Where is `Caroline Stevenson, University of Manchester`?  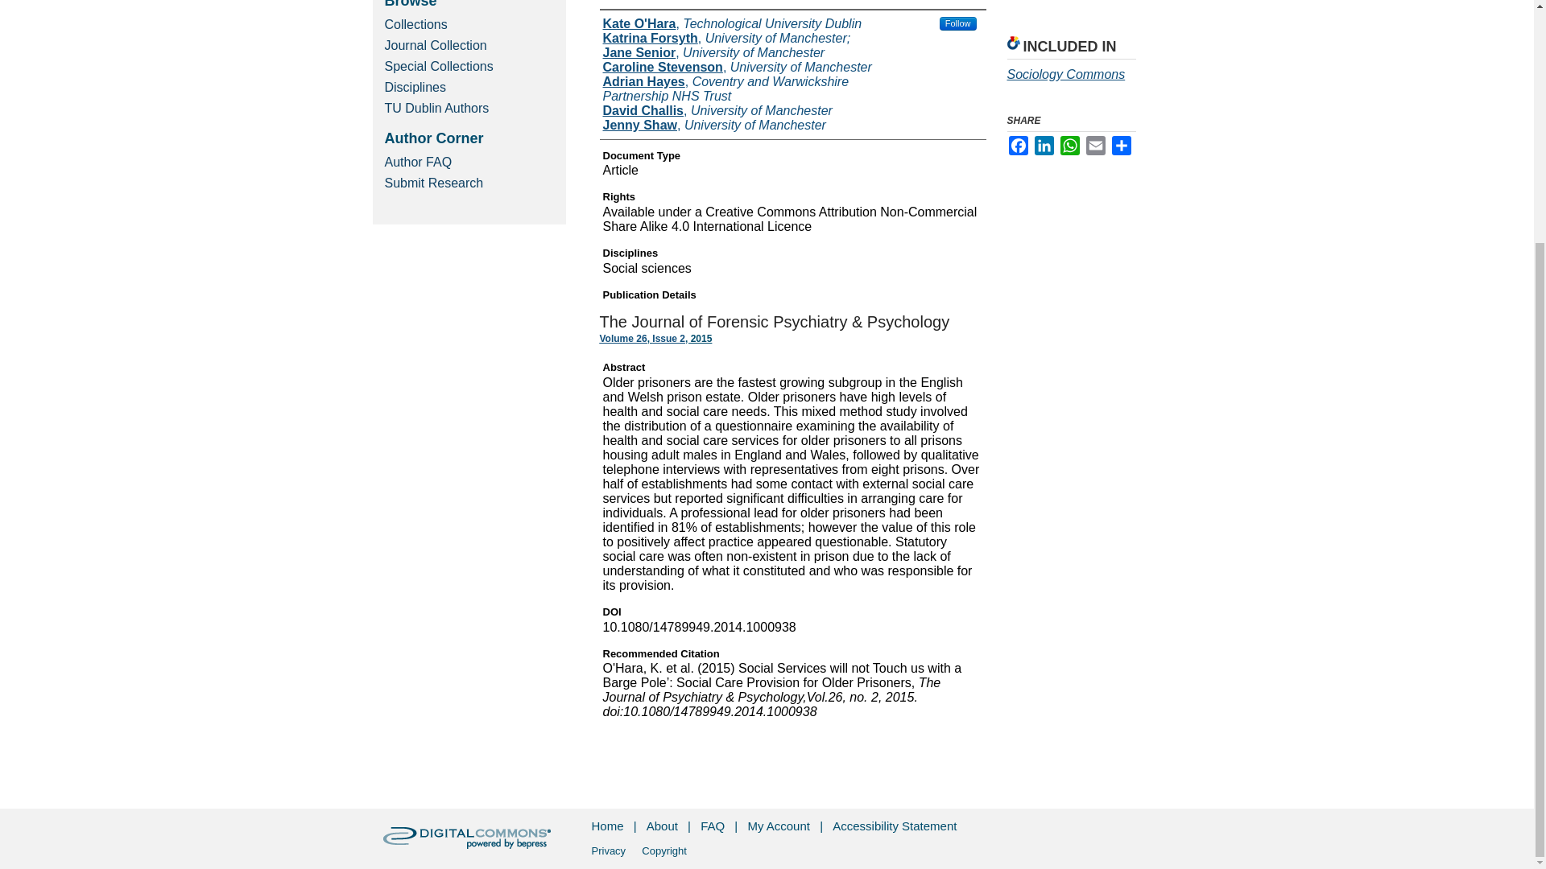 Caroline Stevenson, University of Manchester is located at coordinates (737, 67).